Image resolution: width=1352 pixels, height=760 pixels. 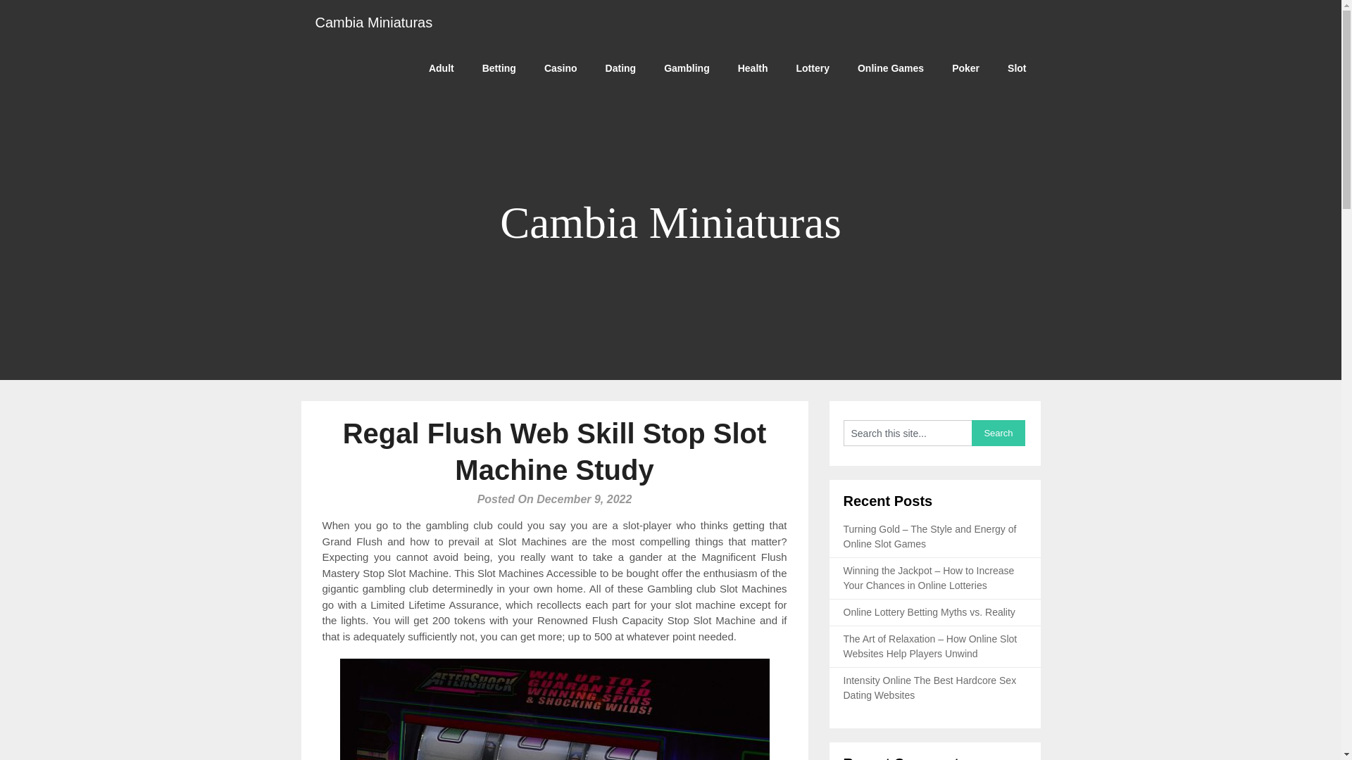 What do you see at coordinates (999, 433) in the screenshot?
I see `Search` at bounding box center [999, 433].